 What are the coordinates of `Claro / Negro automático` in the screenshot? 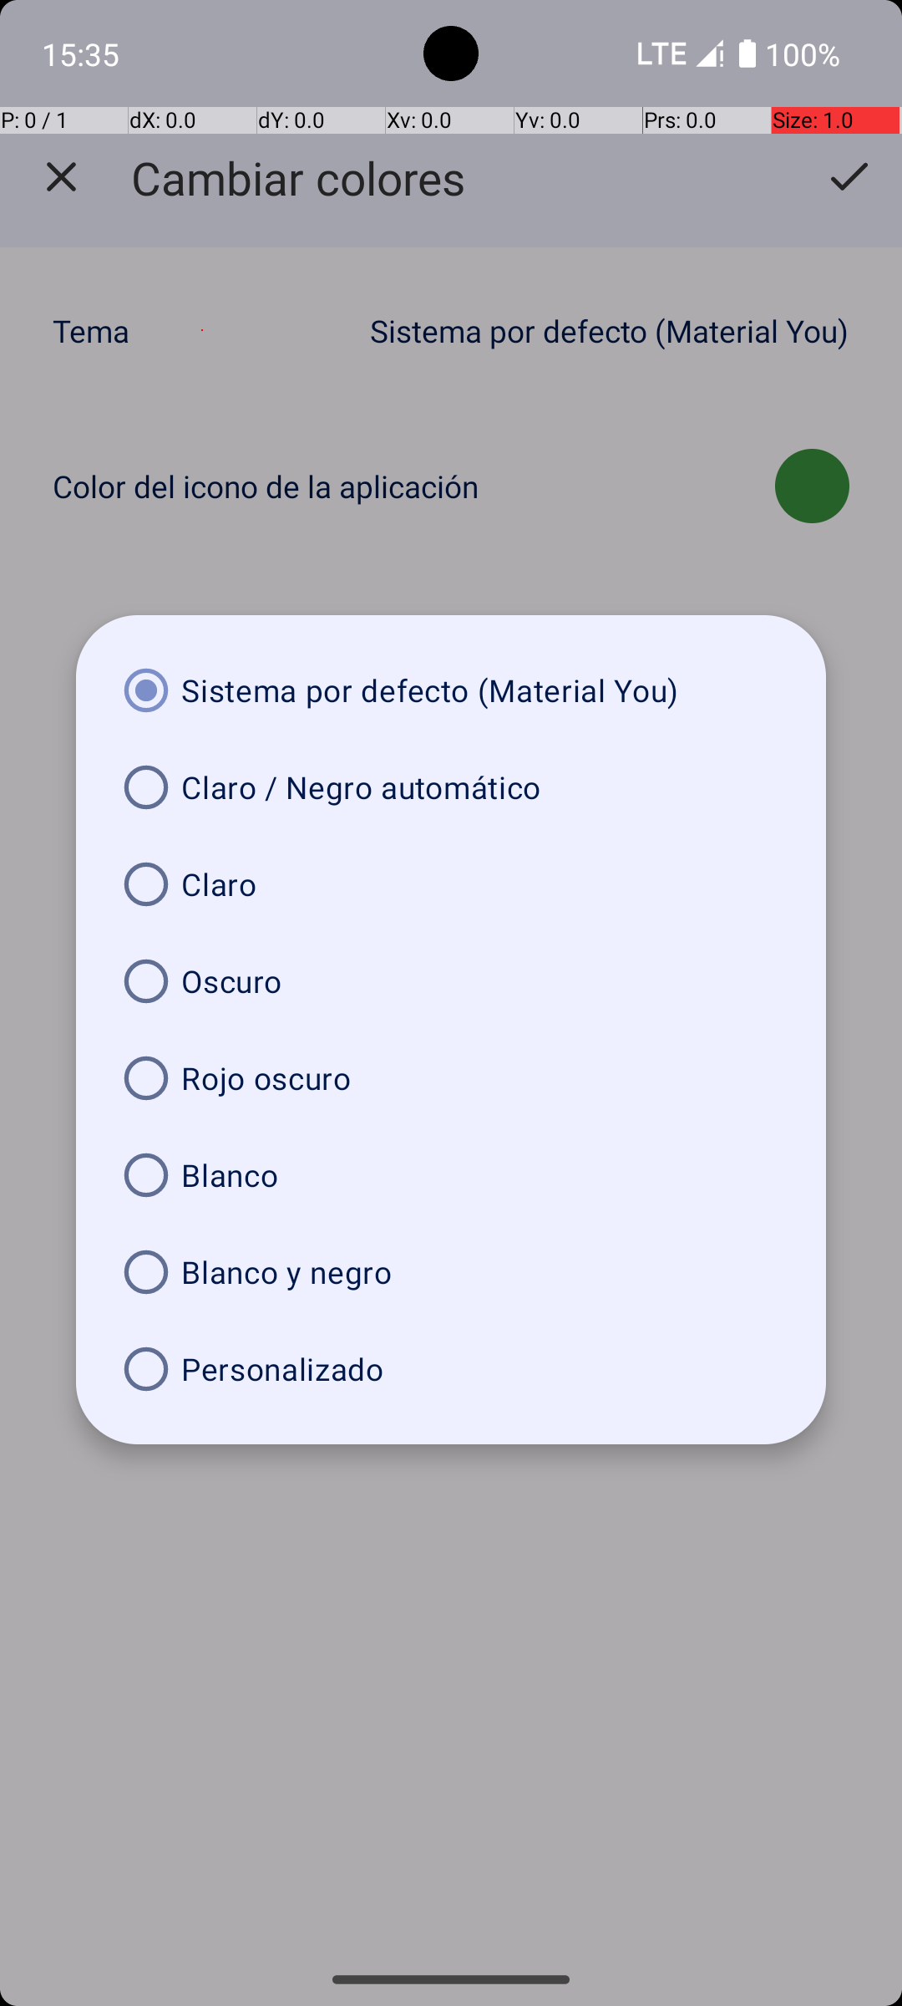 It's located at (451, 787).